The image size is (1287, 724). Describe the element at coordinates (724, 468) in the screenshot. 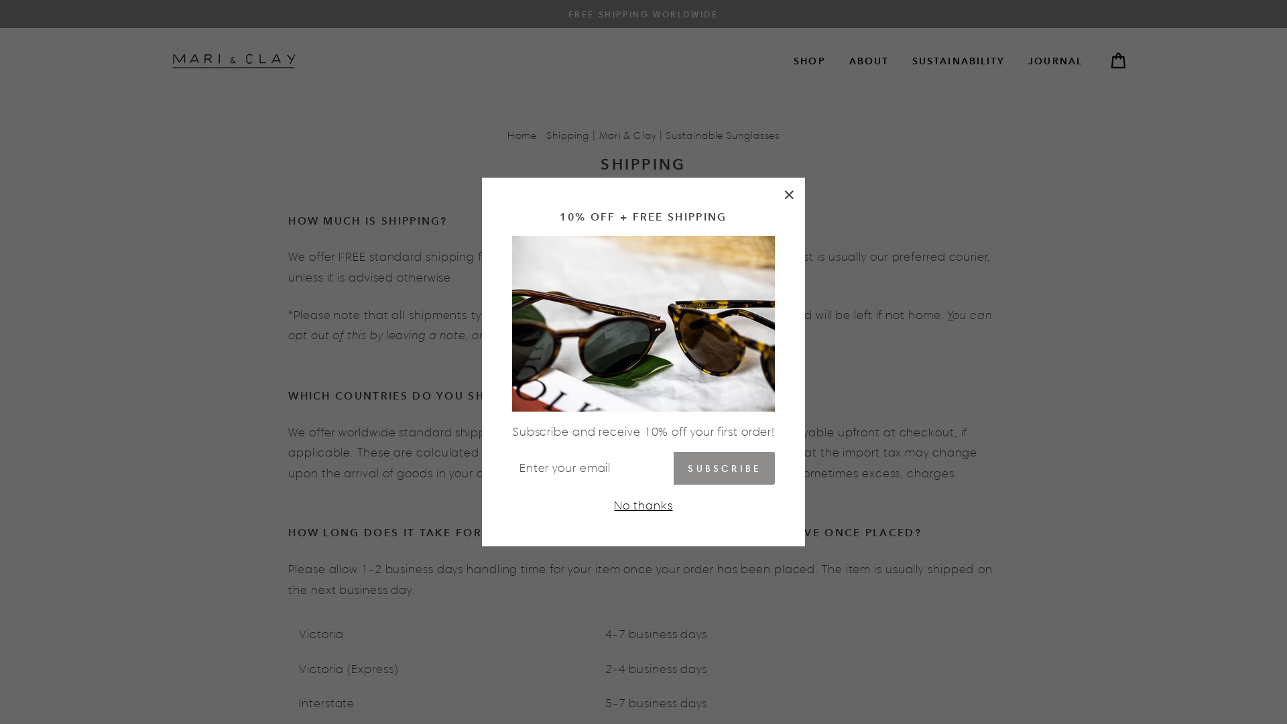

I see `SUBSCRIBE` at that location.